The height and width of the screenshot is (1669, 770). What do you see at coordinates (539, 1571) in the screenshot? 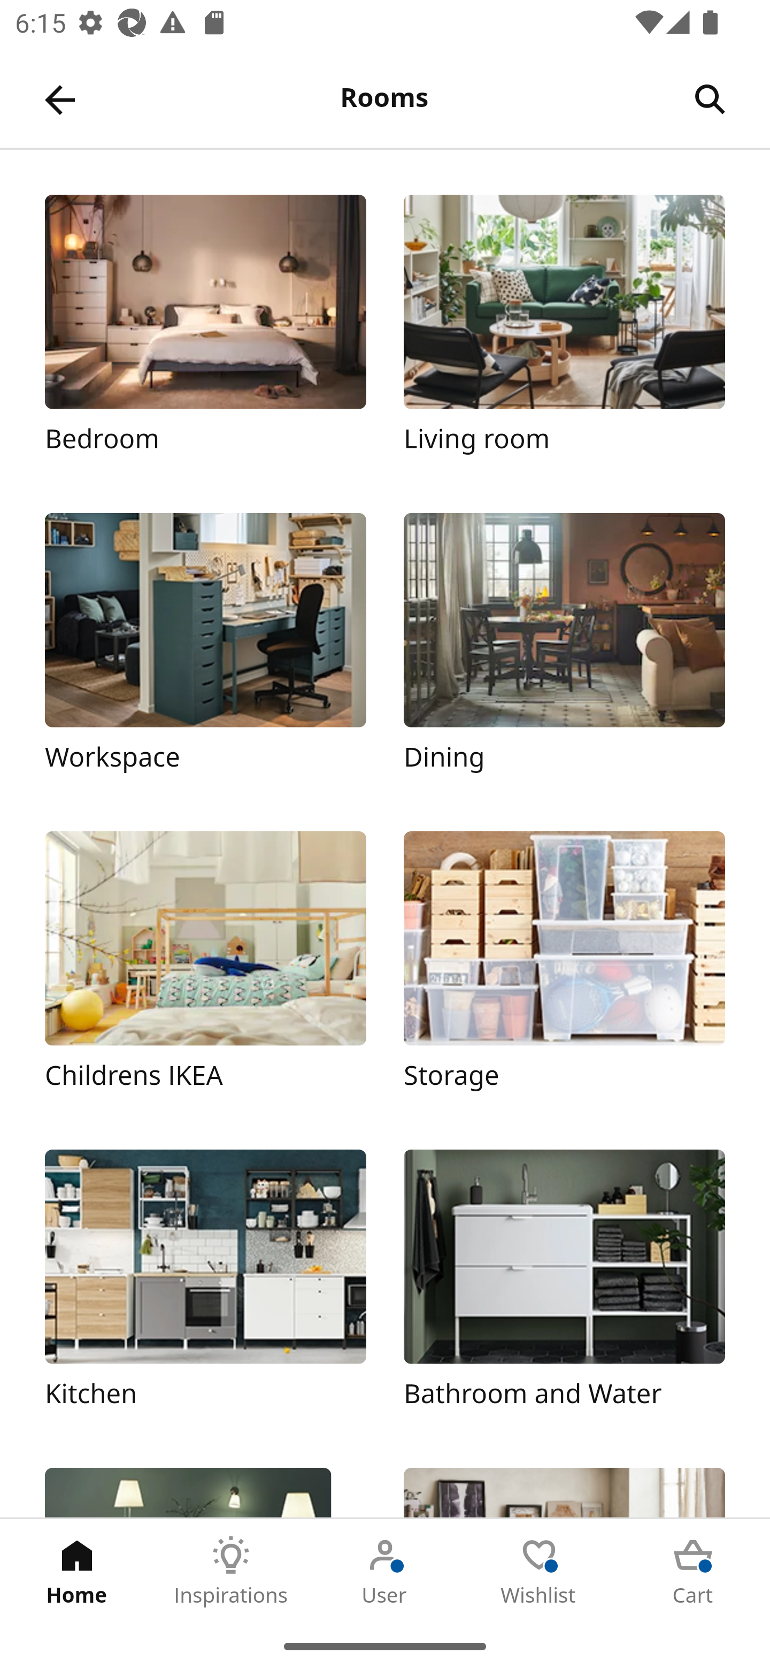
I see `Wishlist
Tab 4 of 5` at bounding box center [539, 1571].